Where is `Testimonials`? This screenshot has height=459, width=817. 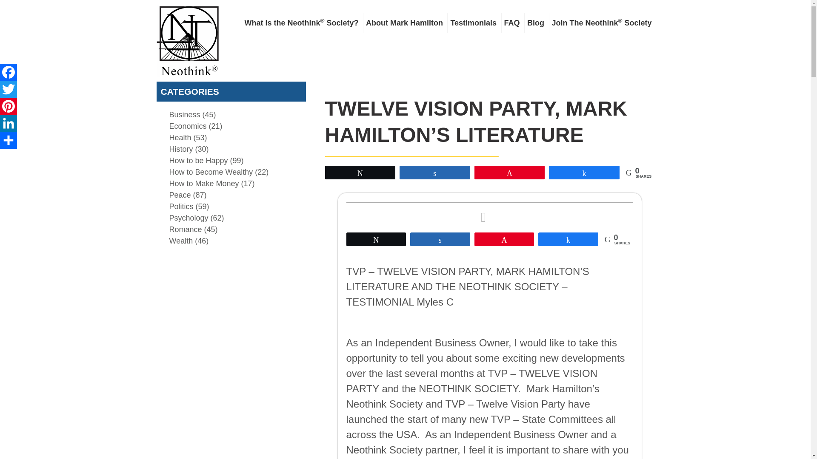 Testimonials is located at coordinates (473, 23).